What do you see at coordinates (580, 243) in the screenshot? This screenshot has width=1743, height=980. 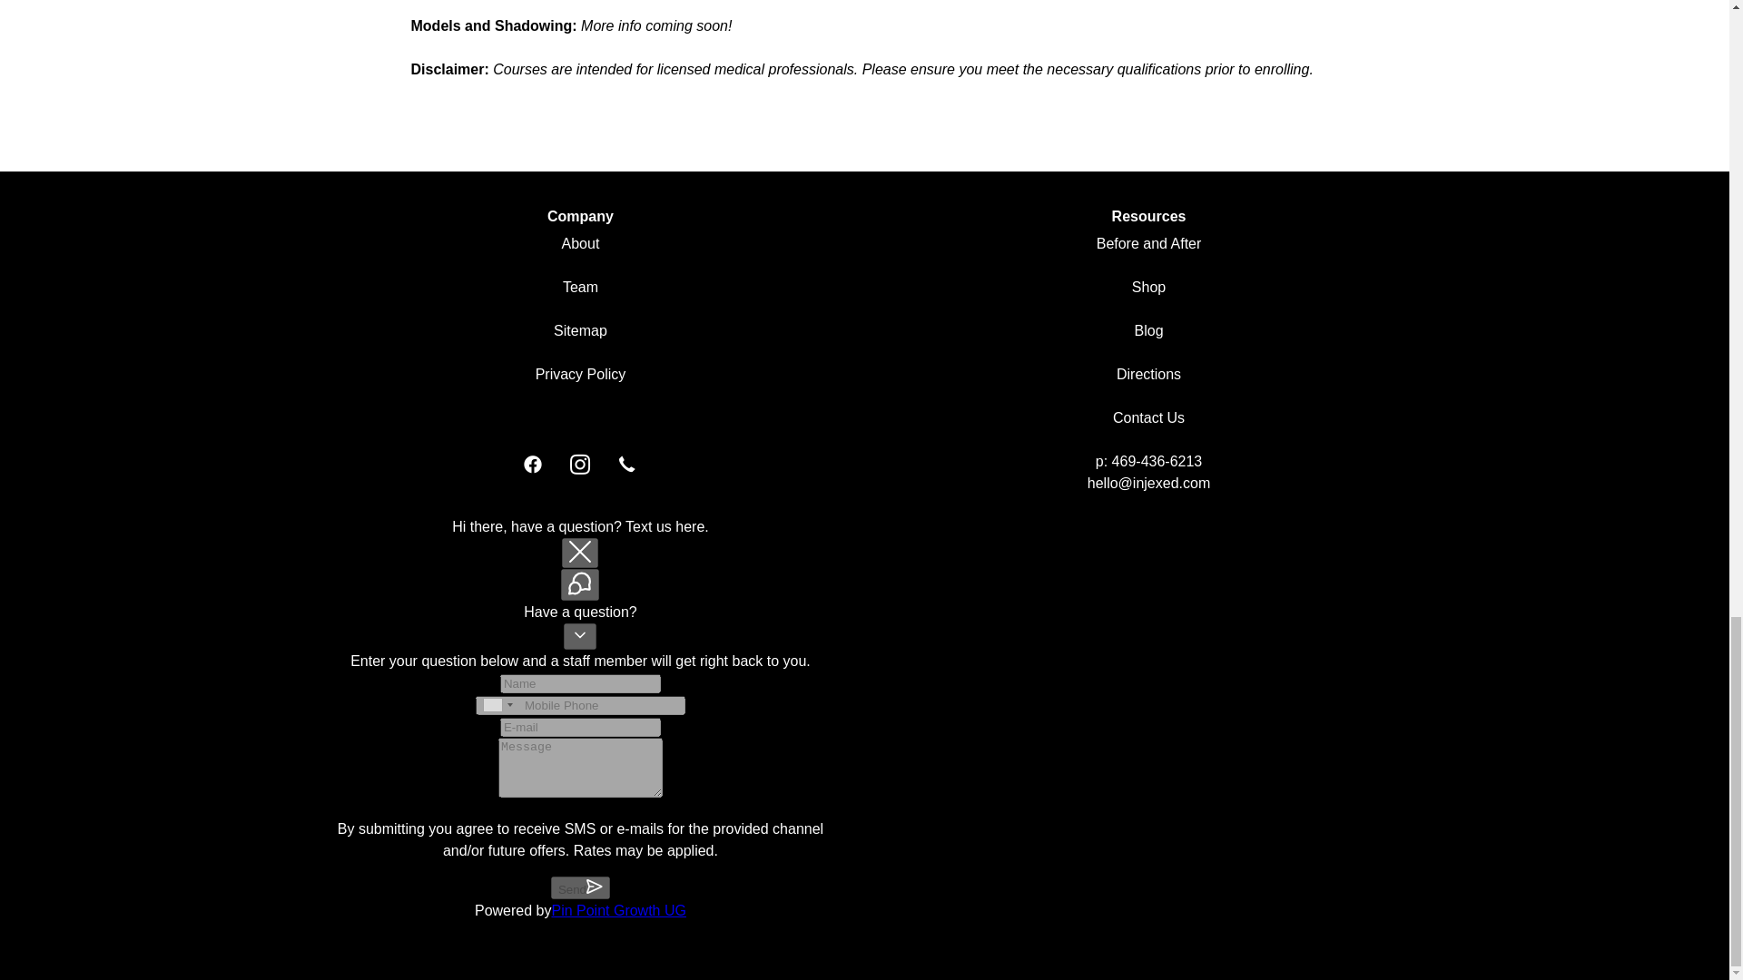 I see `About` at bounding box center [580, 243].